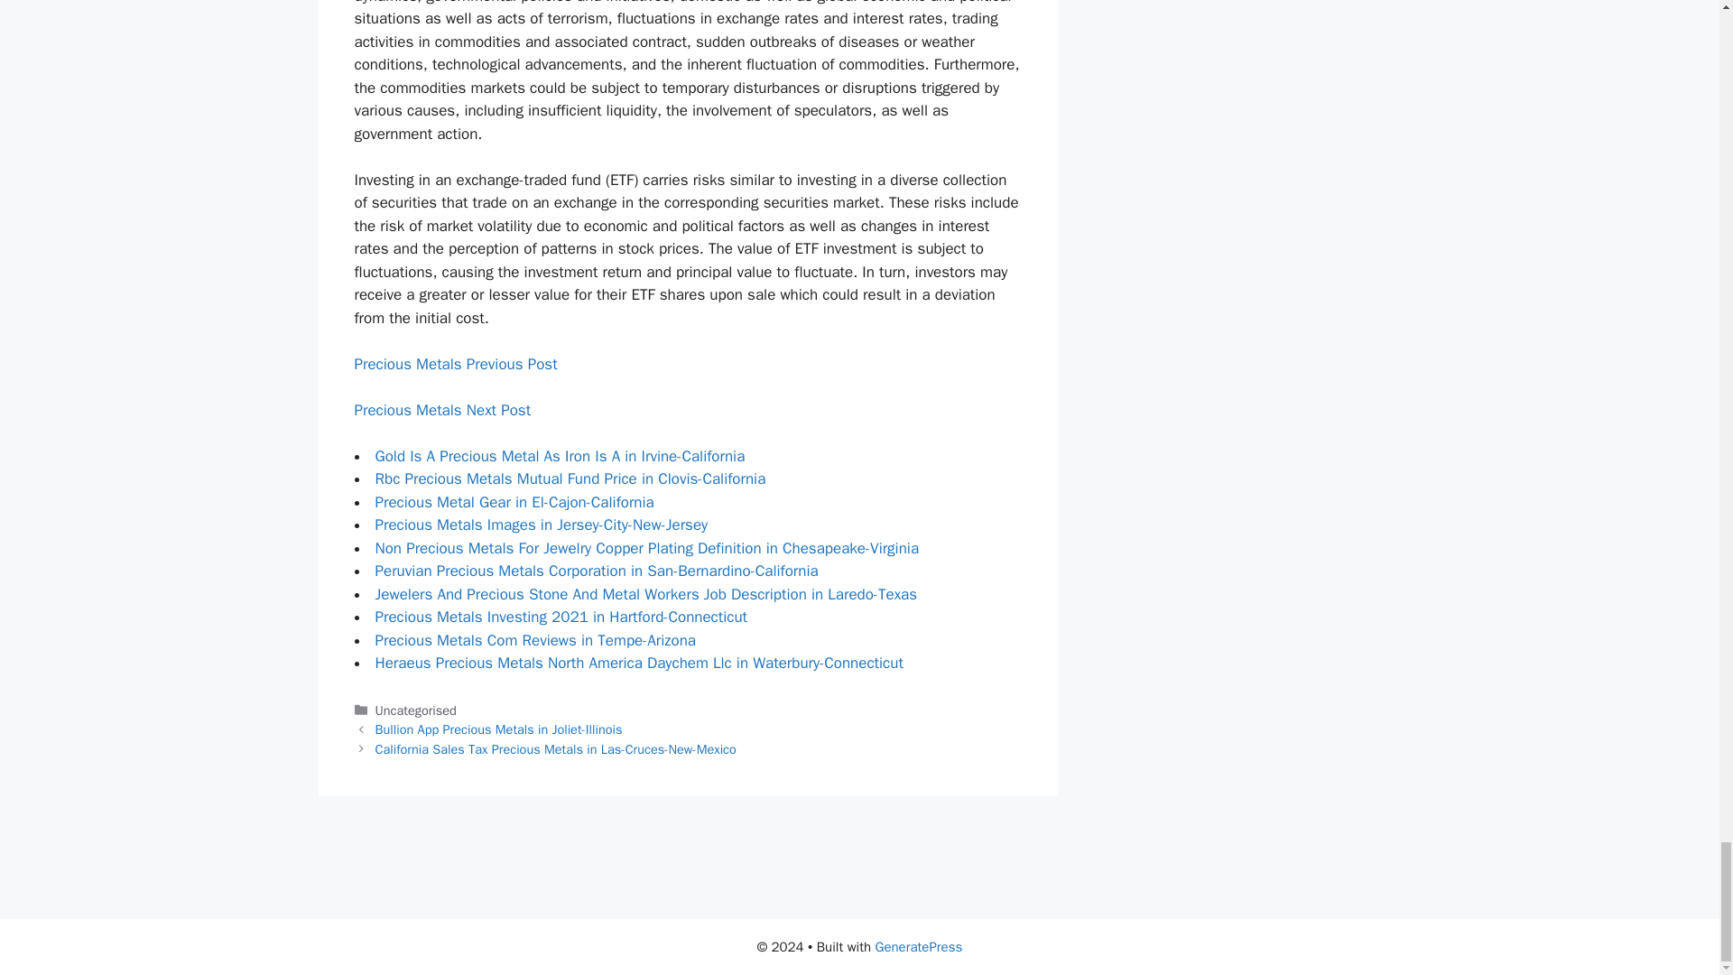 This screenshot has width=1733, height=975. I want to click on Rbc Precious Metals Mutual Fund Price in Clovis-California, so click(570, 478).